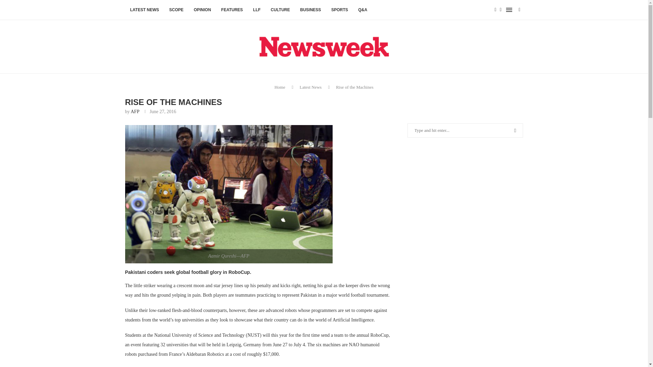 This screenshot has height=367, width=653. I want to click on FEATURES, so click(232, 10).